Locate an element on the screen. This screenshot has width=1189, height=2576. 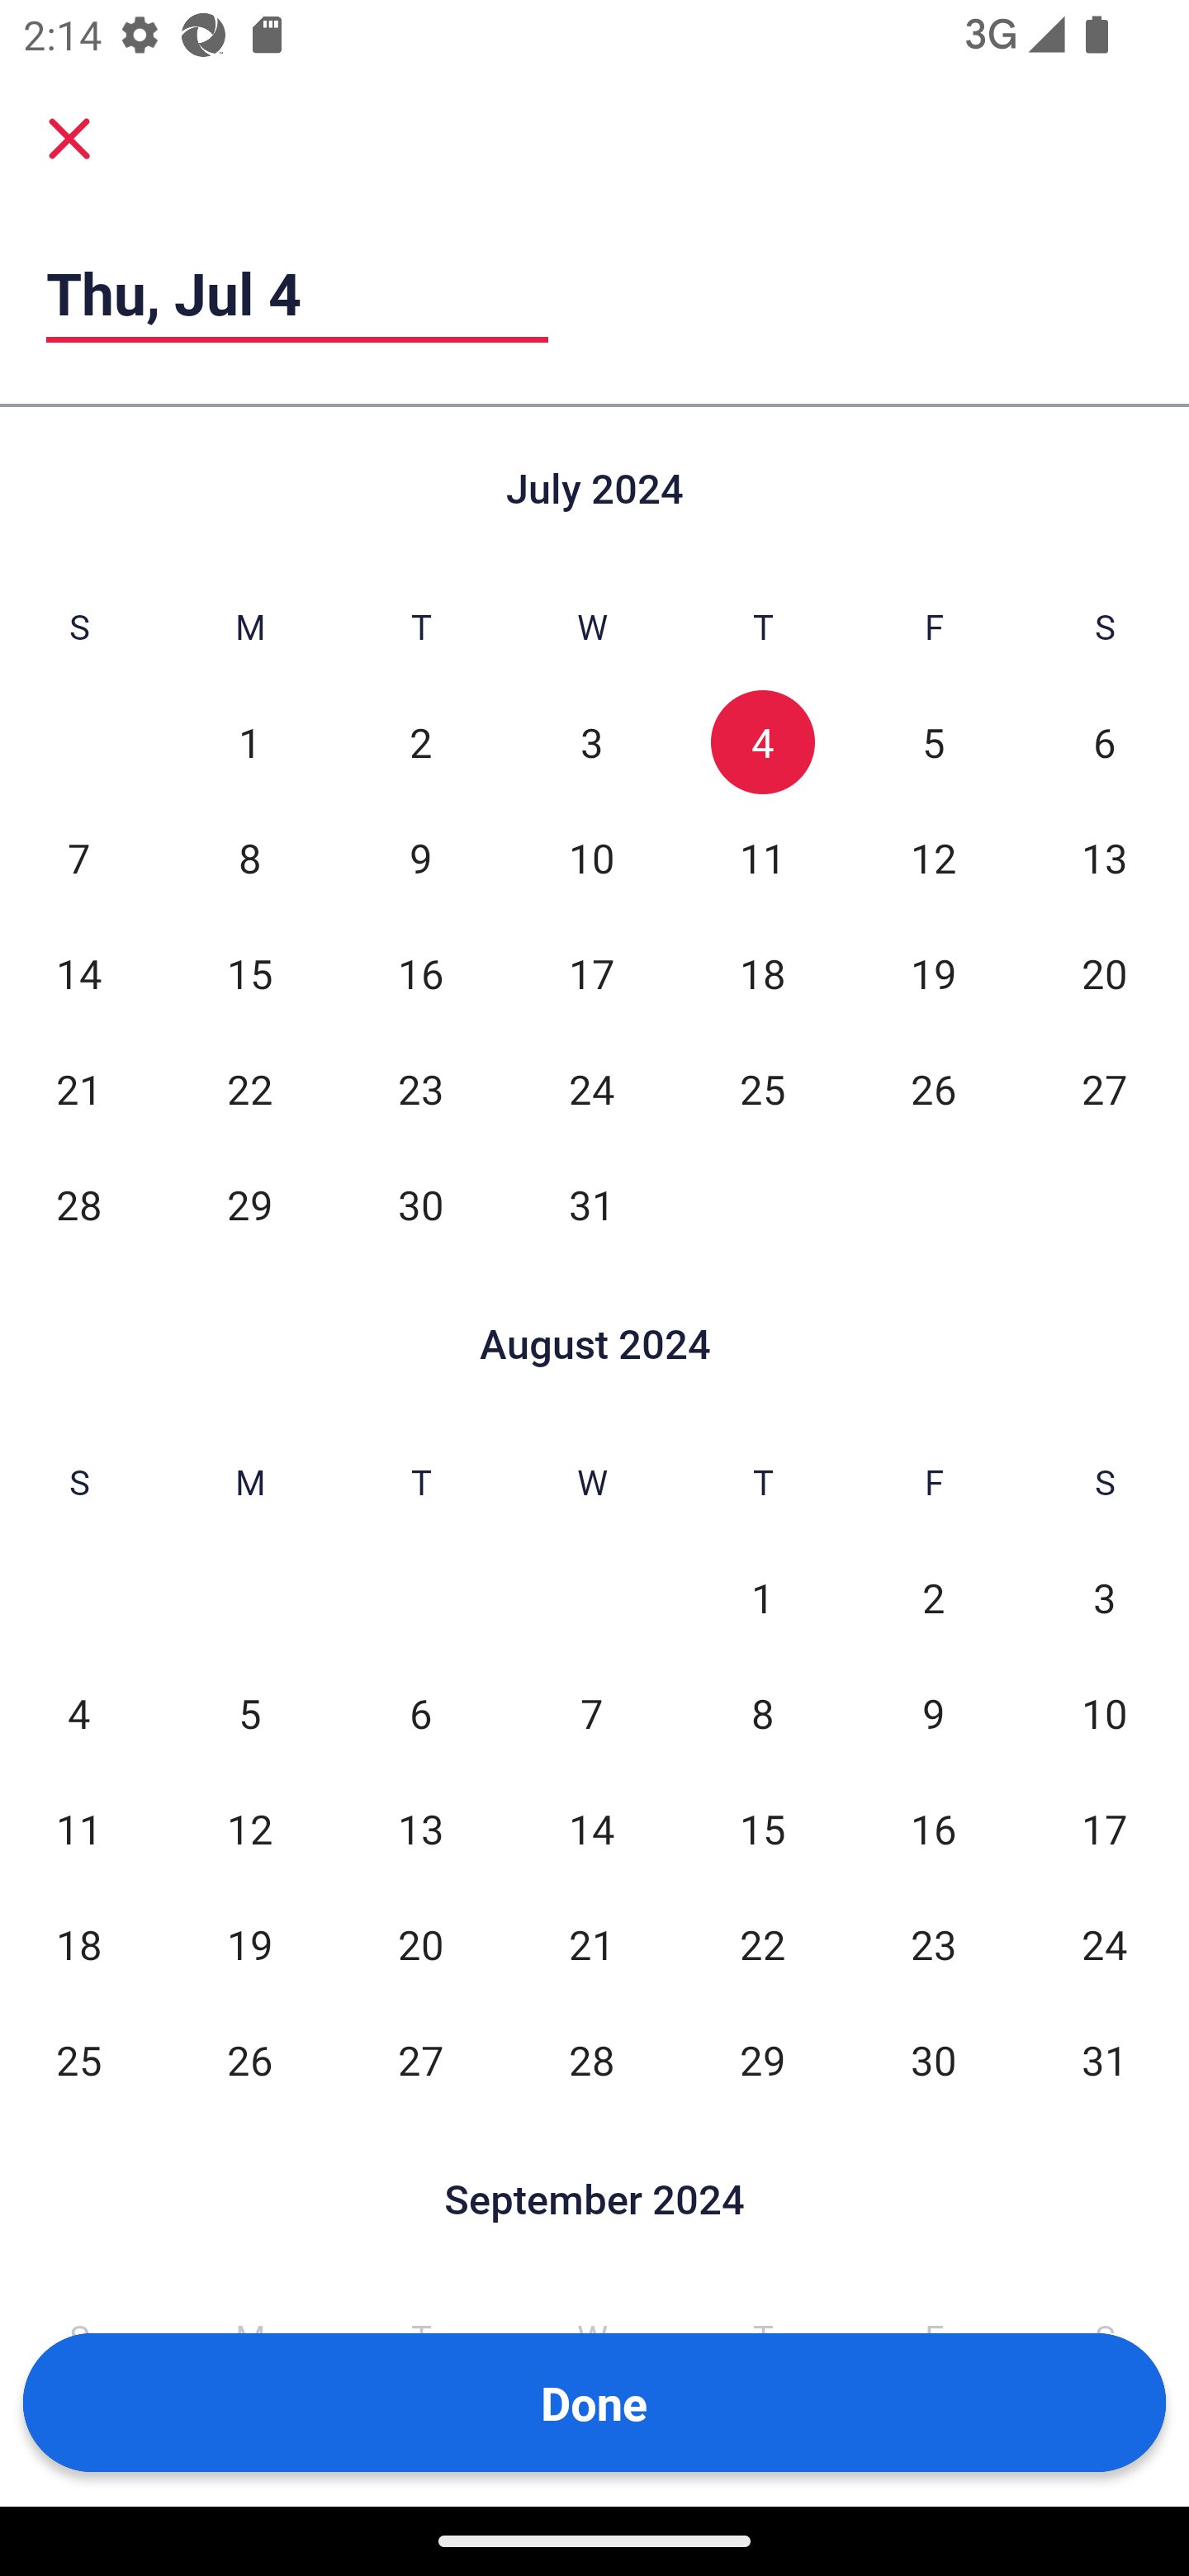
Thu, Jul 4 is located at coordinates (297, 293).